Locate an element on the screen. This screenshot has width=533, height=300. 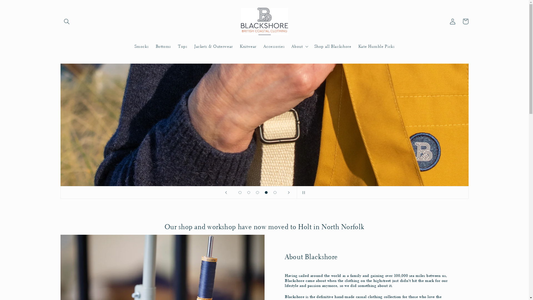
Bottoms is located at coordinates (163, 46).